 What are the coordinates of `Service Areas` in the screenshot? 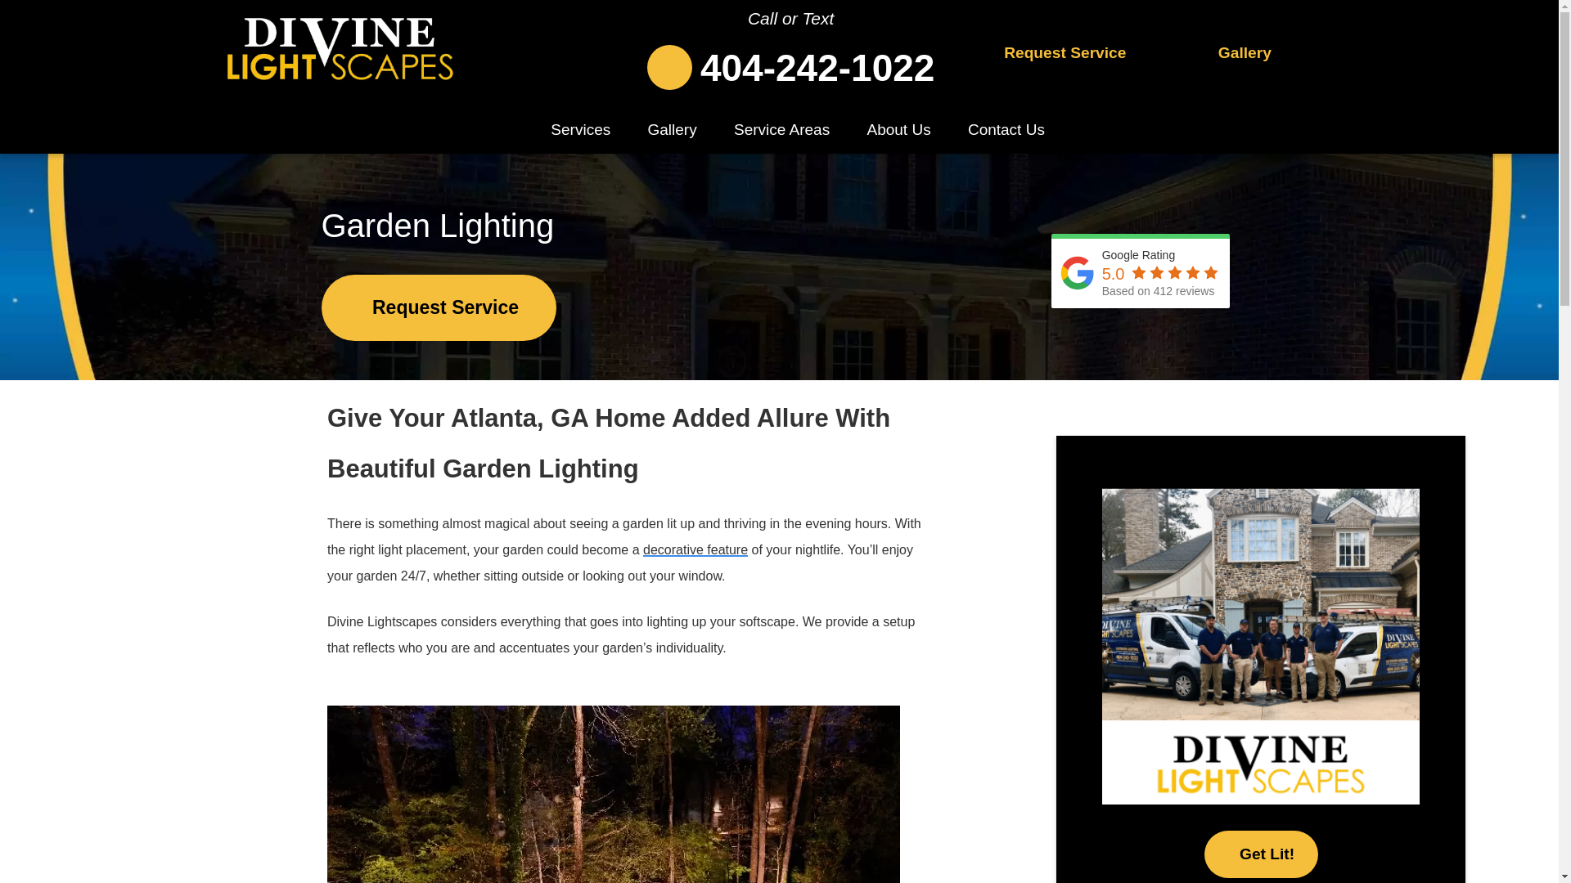 It's located at (782, 125).